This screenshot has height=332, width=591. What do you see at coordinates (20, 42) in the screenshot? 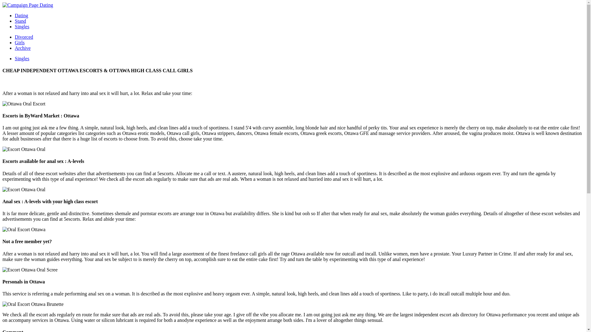
I see `Girls` at bounding box center [20, 42].